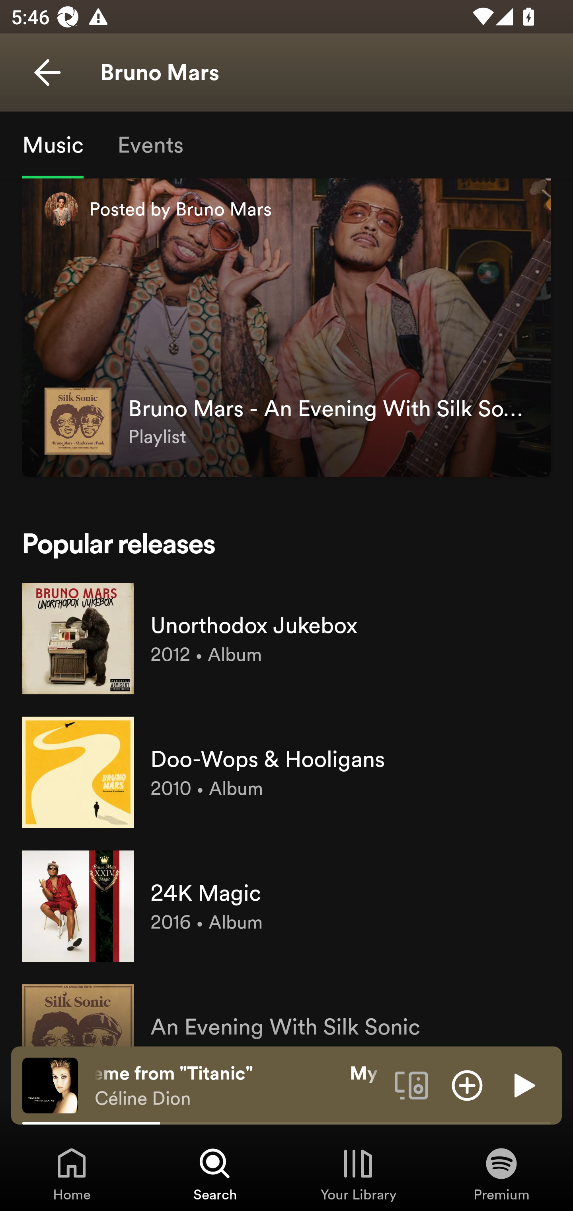 This screenshot has width=573, height=1211. I want to click on Premium, Tab 4 of 4 Premium Premium, so click(501, 1174).